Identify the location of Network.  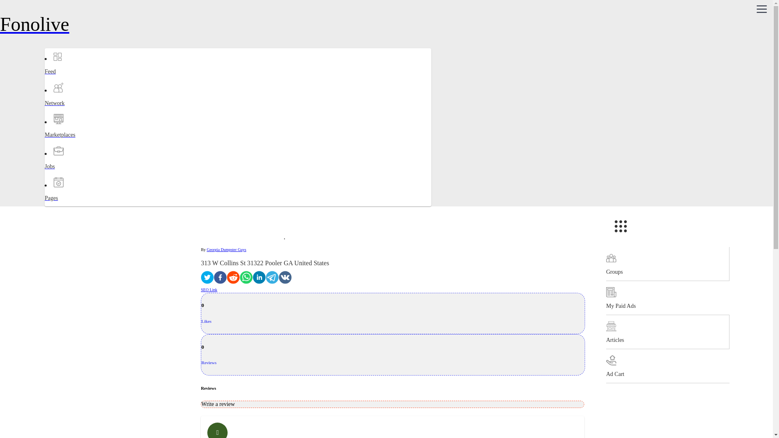
(76, 110).